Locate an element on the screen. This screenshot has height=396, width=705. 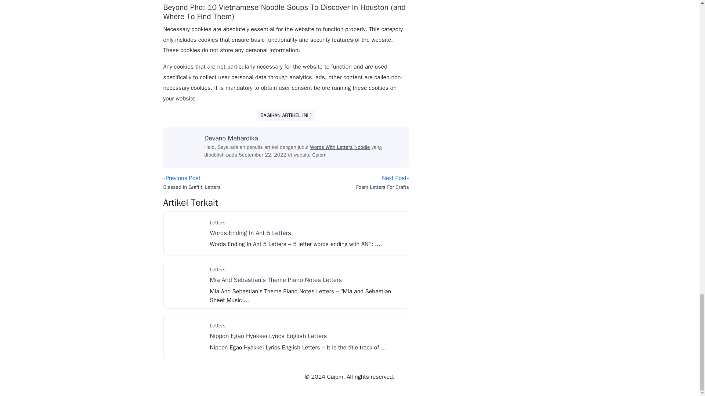
Letters is located at coordinates (218, 223).